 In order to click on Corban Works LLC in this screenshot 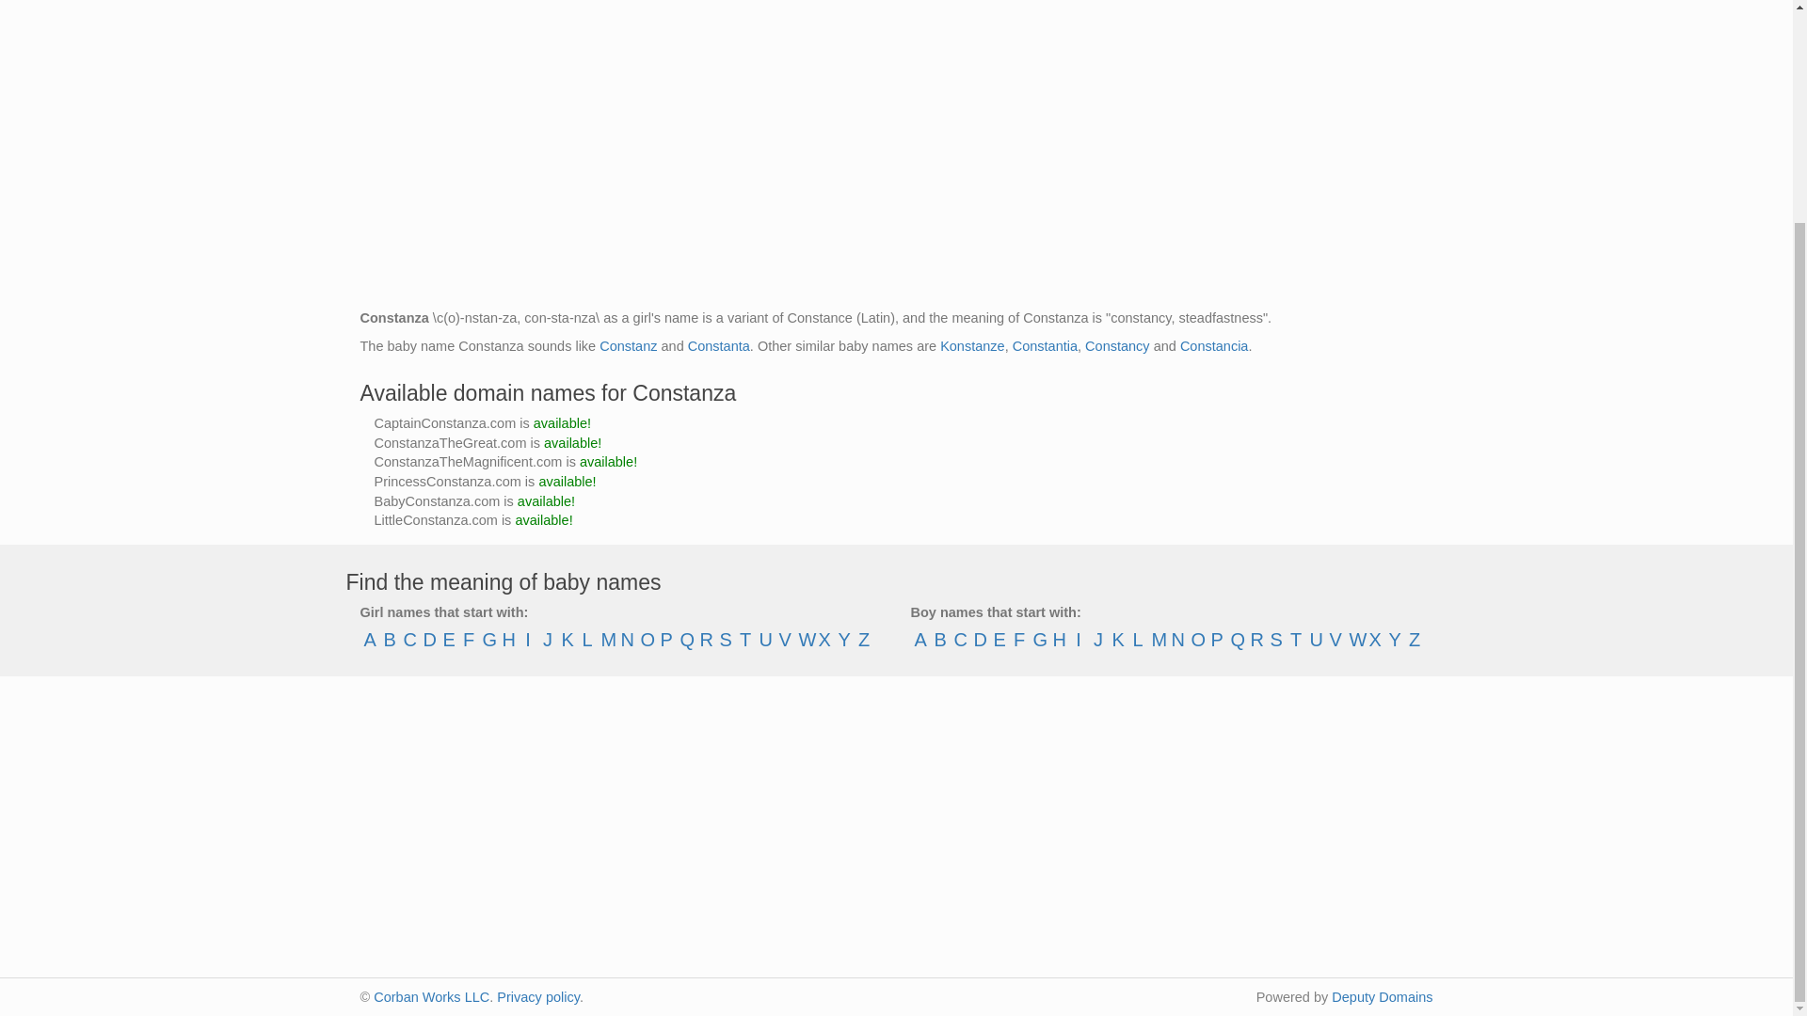, I will do `click(431, 997)`.